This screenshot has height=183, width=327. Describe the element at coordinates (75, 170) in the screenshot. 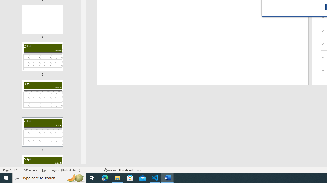

I see `Language English (United States)` at that location.